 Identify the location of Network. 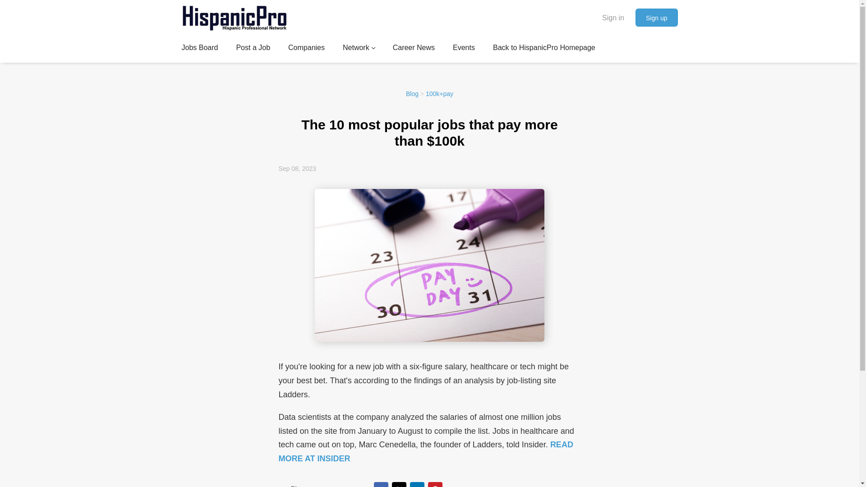
(359, 49).